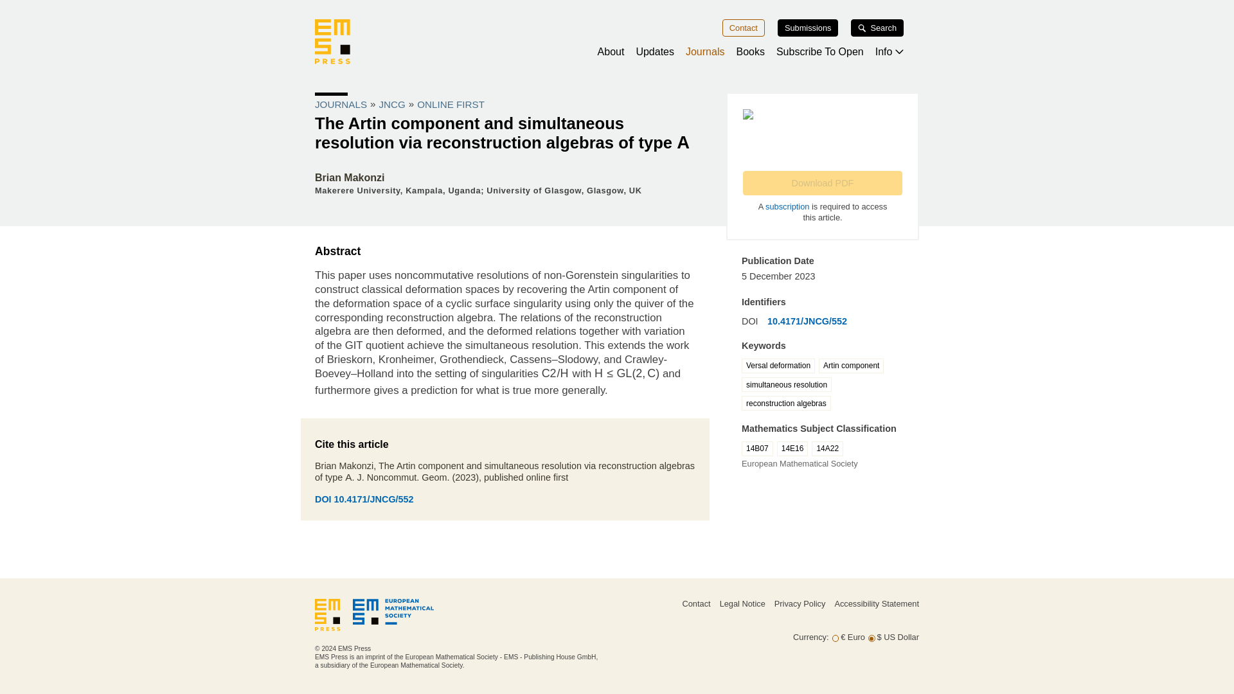 The width and height of the screenshot is (1234, 694). What do you see at coordinates (758, 616) in the screenshot?
I see `Footer Navigation` at bounding box center [758, 616].